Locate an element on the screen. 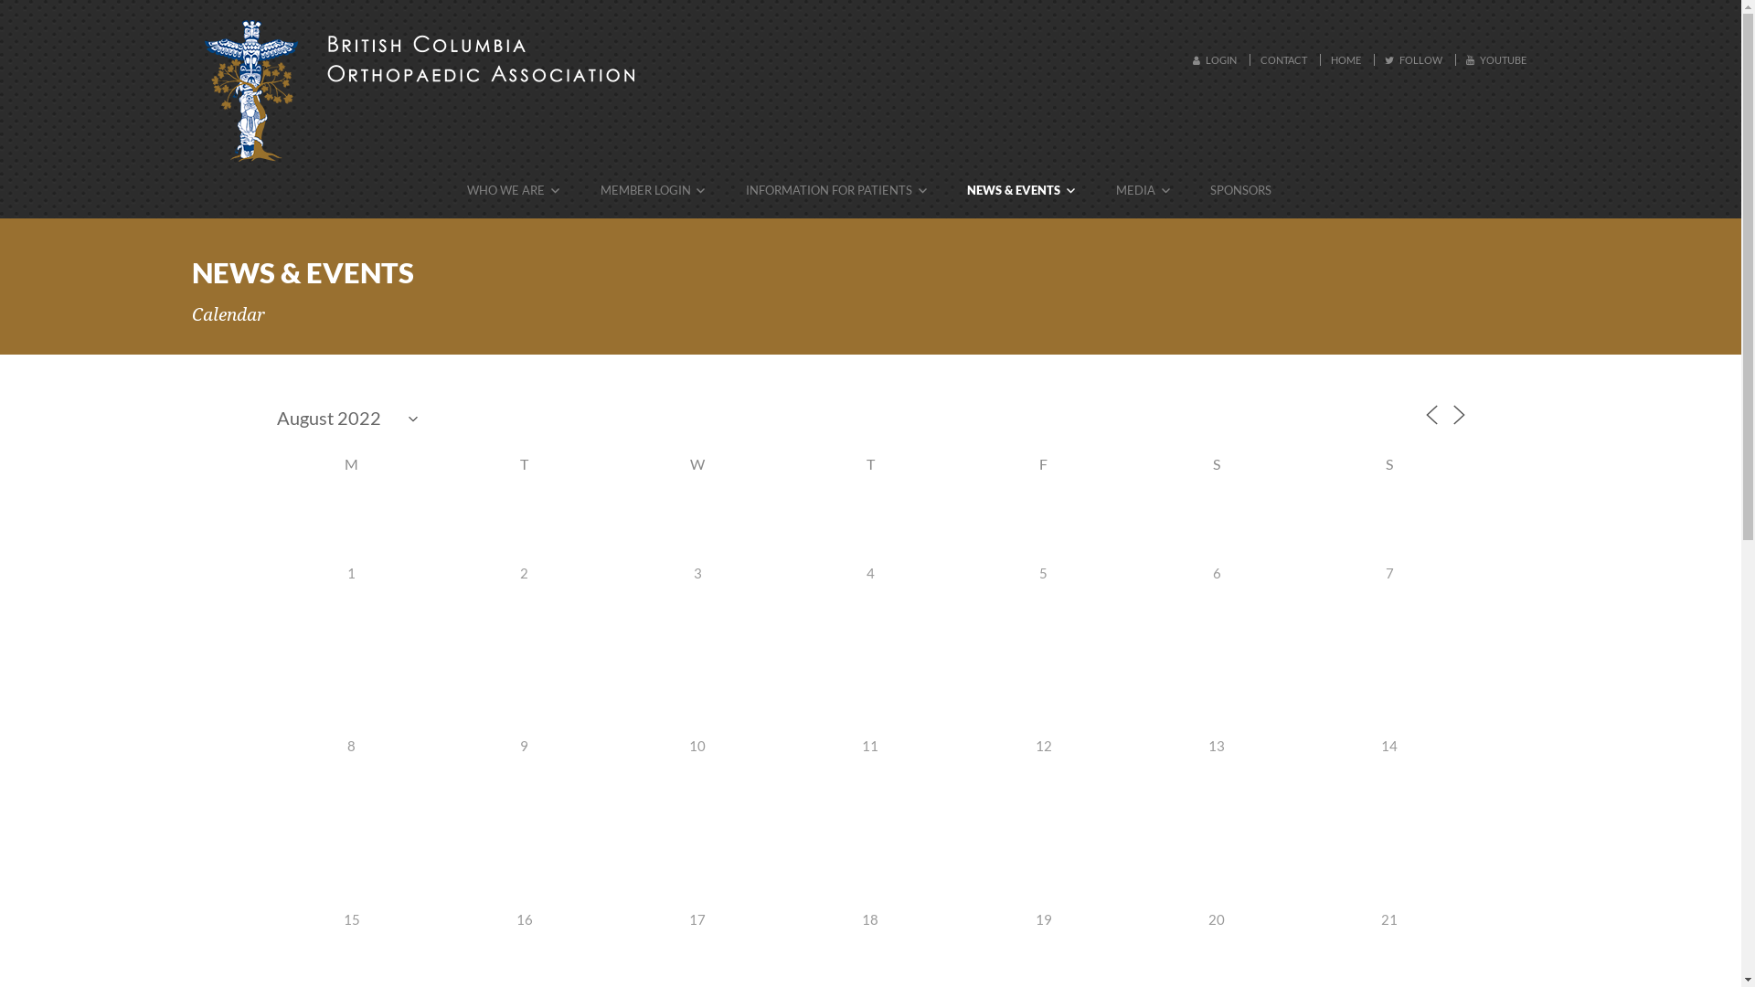 Image resolution: width=1755 pixels, height=987 pixels. CONTACT is located at coordinates (1283, 60).